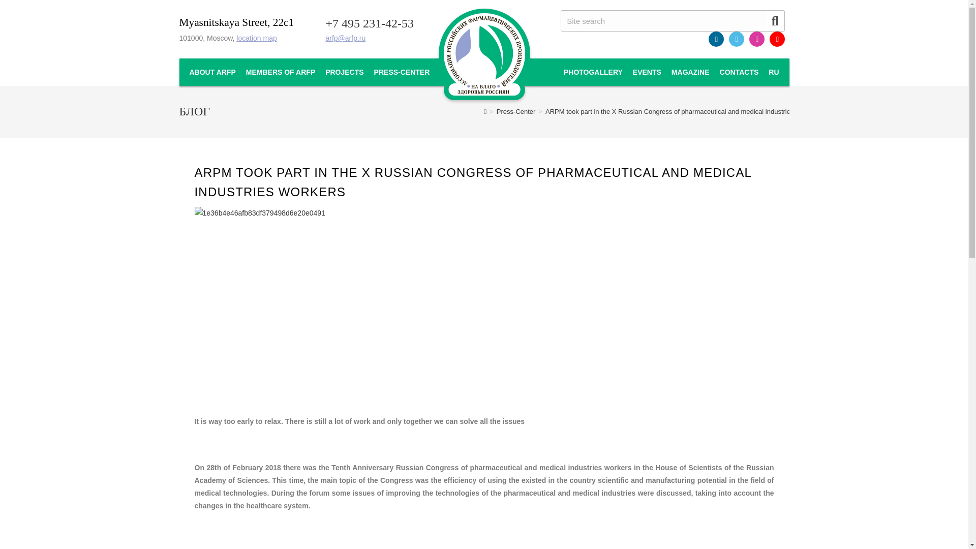  Describe the element at coordinates (212, 72) in the screenshot. I see `ABOUT ARFP` at that location.